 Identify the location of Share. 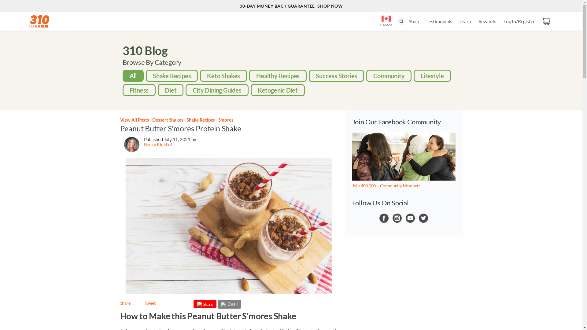
(205, 306).